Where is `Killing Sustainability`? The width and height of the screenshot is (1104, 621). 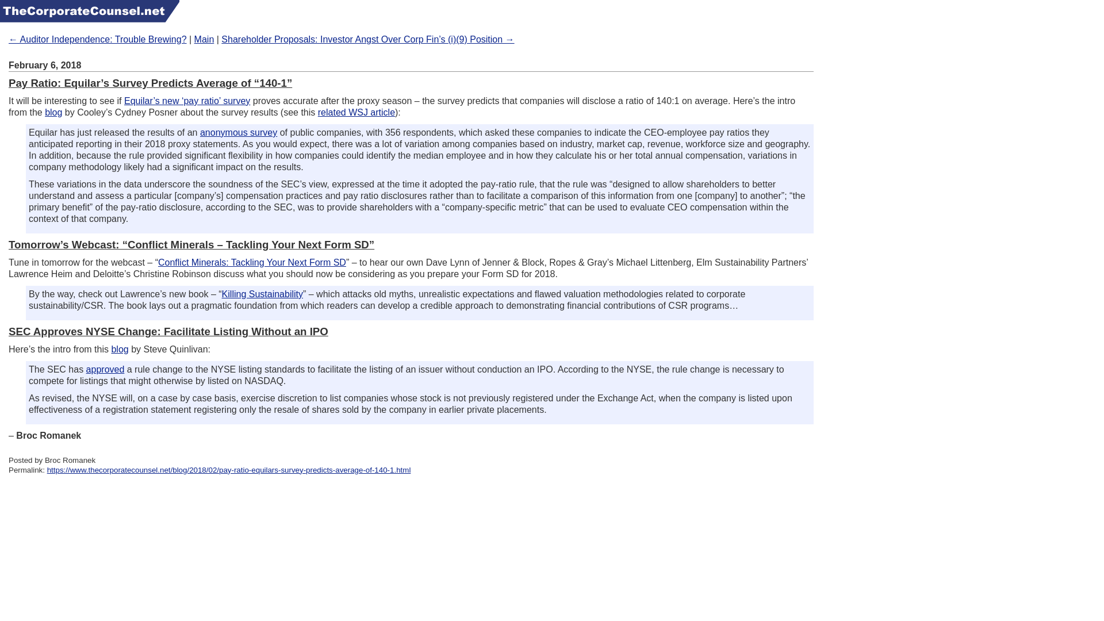
Killing Sustainability is located at coordinates (262, 294).